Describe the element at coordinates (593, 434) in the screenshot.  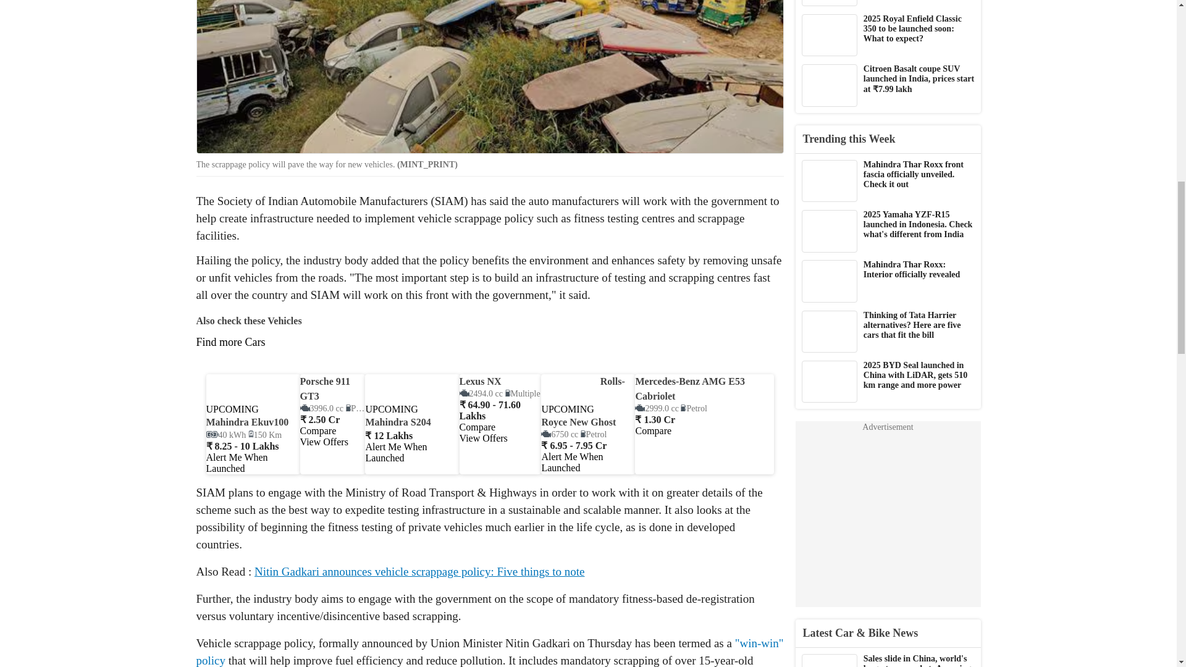
I see `FuelType` at that location.